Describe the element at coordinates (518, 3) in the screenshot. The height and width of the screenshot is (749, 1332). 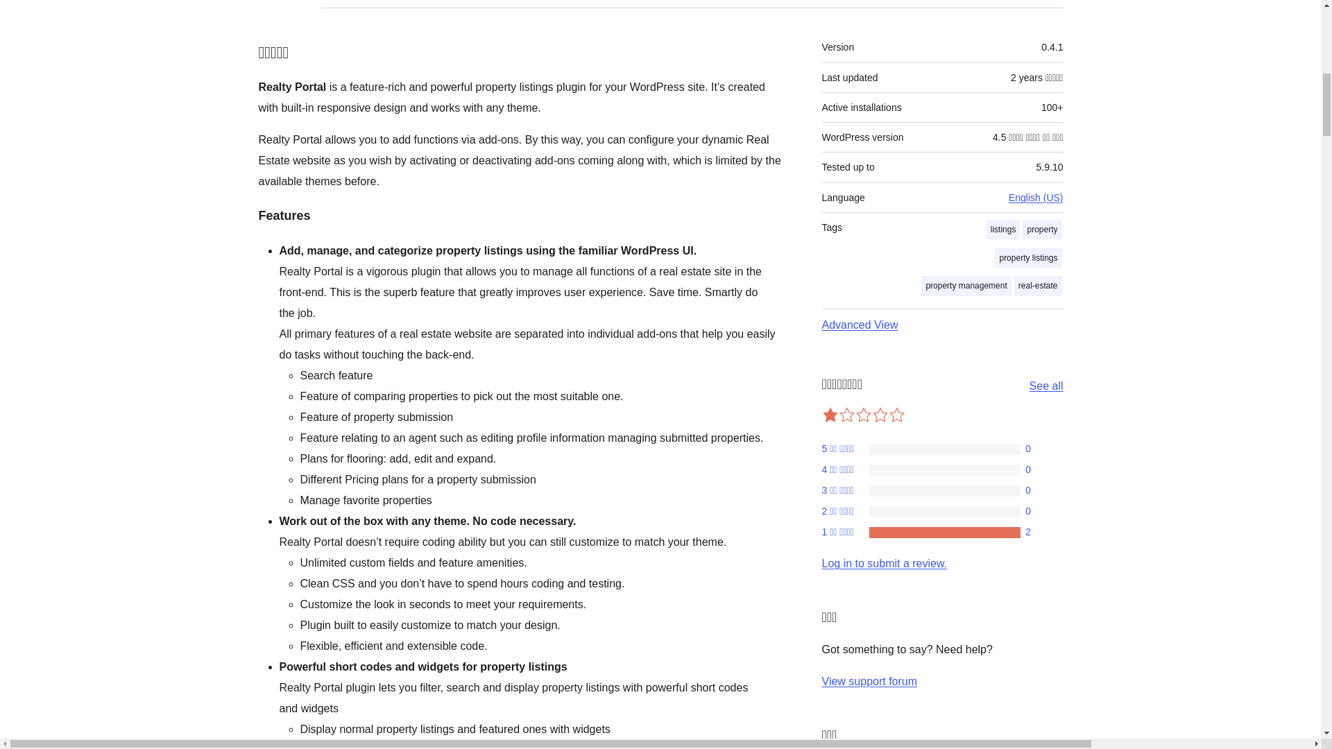
I see `Development` at that location.